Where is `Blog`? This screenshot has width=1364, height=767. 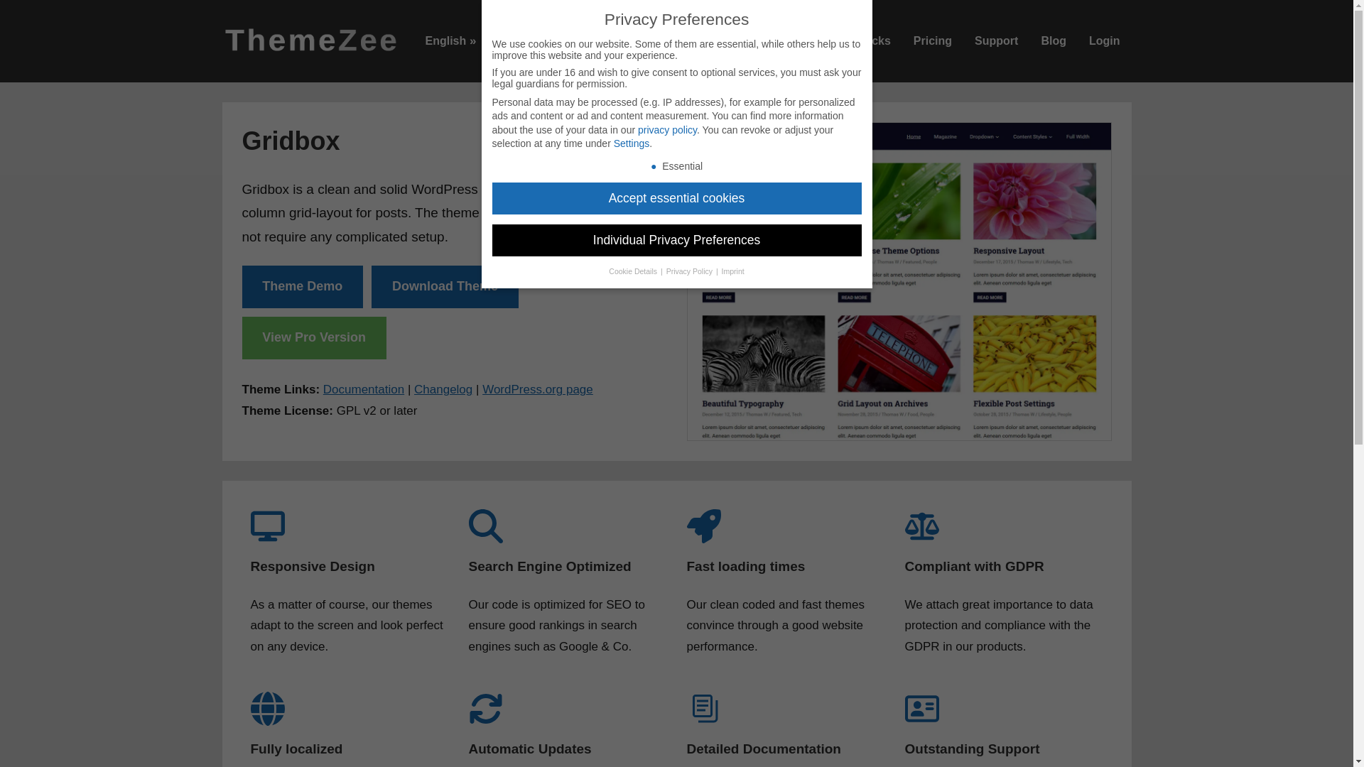
Blog is located at coordinates (1053, 41).